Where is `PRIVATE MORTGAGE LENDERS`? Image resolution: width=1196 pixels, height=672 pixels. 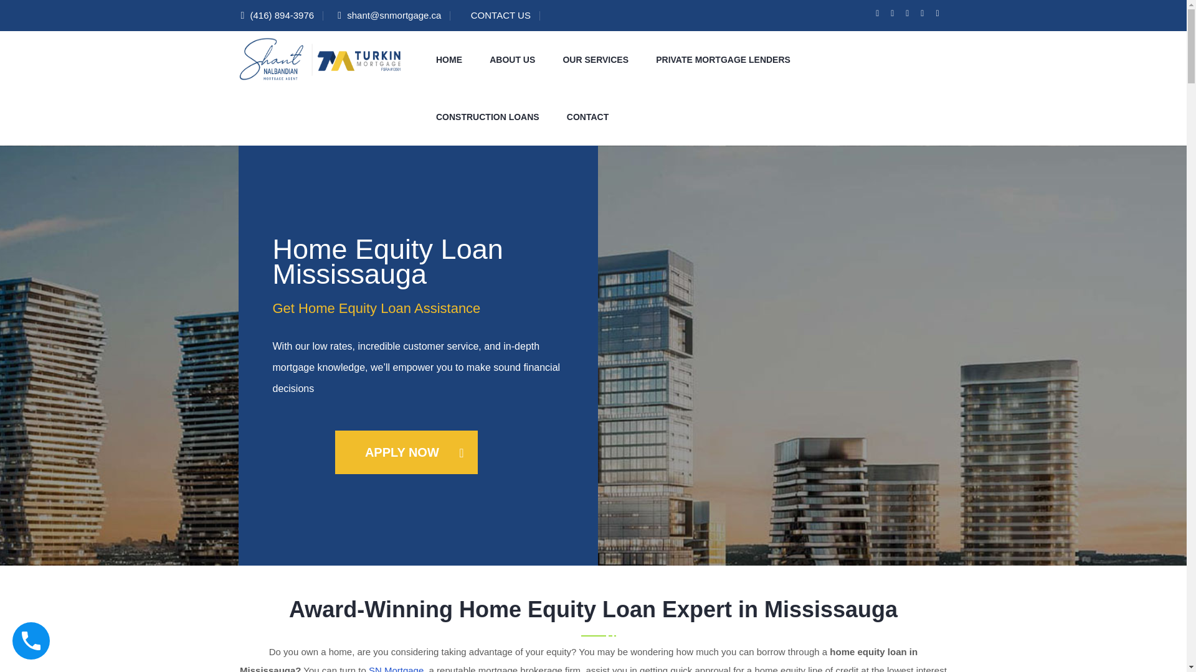
PRIVATE MORTGAGE LENDERS is located at coordinates (723, 59).